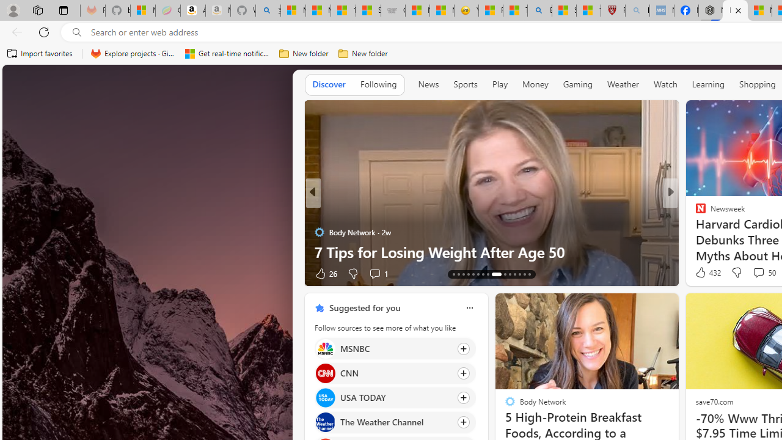 Image resolution: width=782 pixels, height=440 pixels. What do you see at coordinates (754, 273) in the screenshot?
I see `View comments 14 Comment` at bounding box center [754, 273].